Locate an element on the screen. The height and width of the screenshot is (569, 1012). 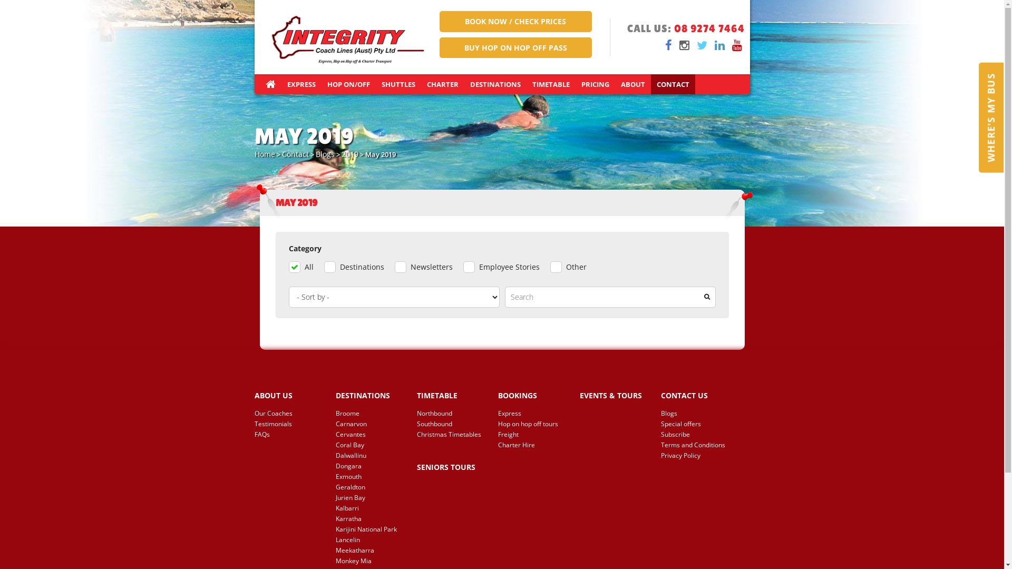
Blogs is located at coordinates (325, 154).